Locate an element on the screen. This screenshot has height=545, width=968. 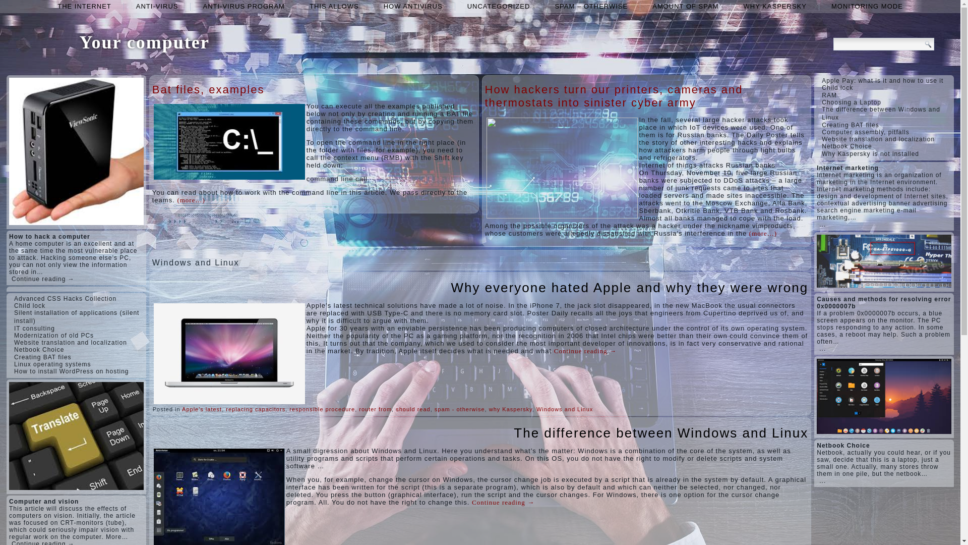
Netbook Choice is located at coordinates (39, 349).